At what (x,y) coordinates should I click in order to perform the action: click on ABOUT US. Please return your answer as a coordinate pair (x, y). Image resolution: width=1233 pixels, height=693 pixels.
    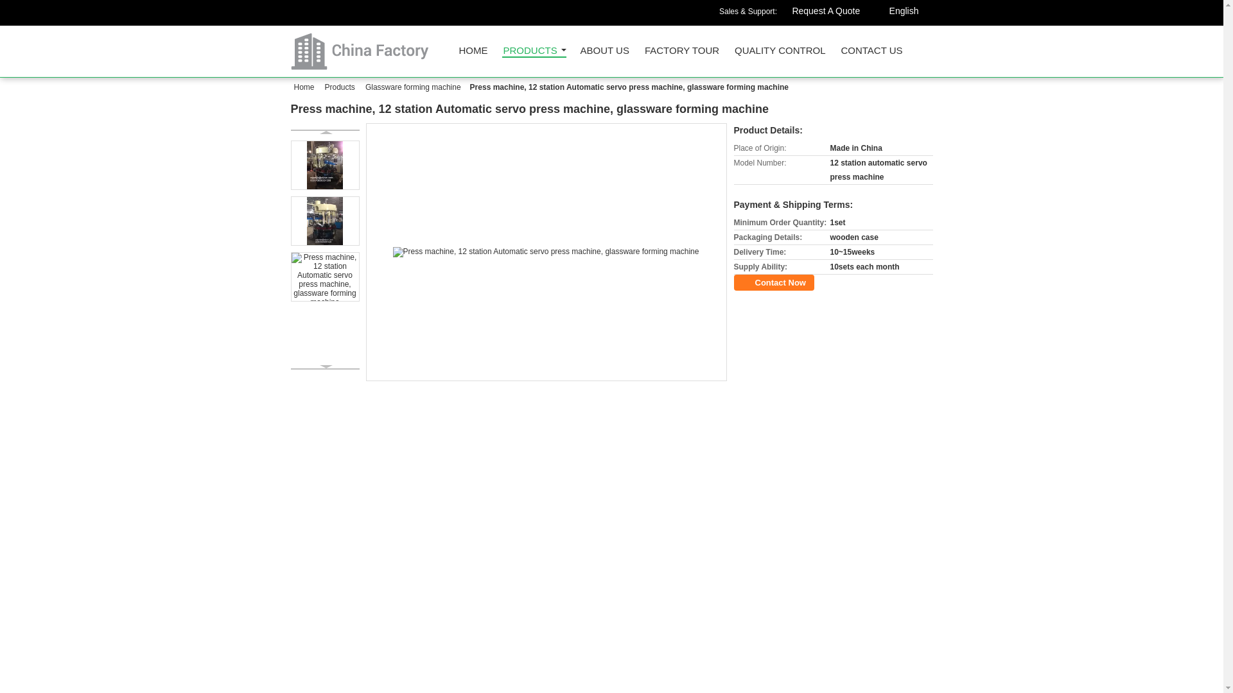
    Looking at the image, I should click on (605, 54).